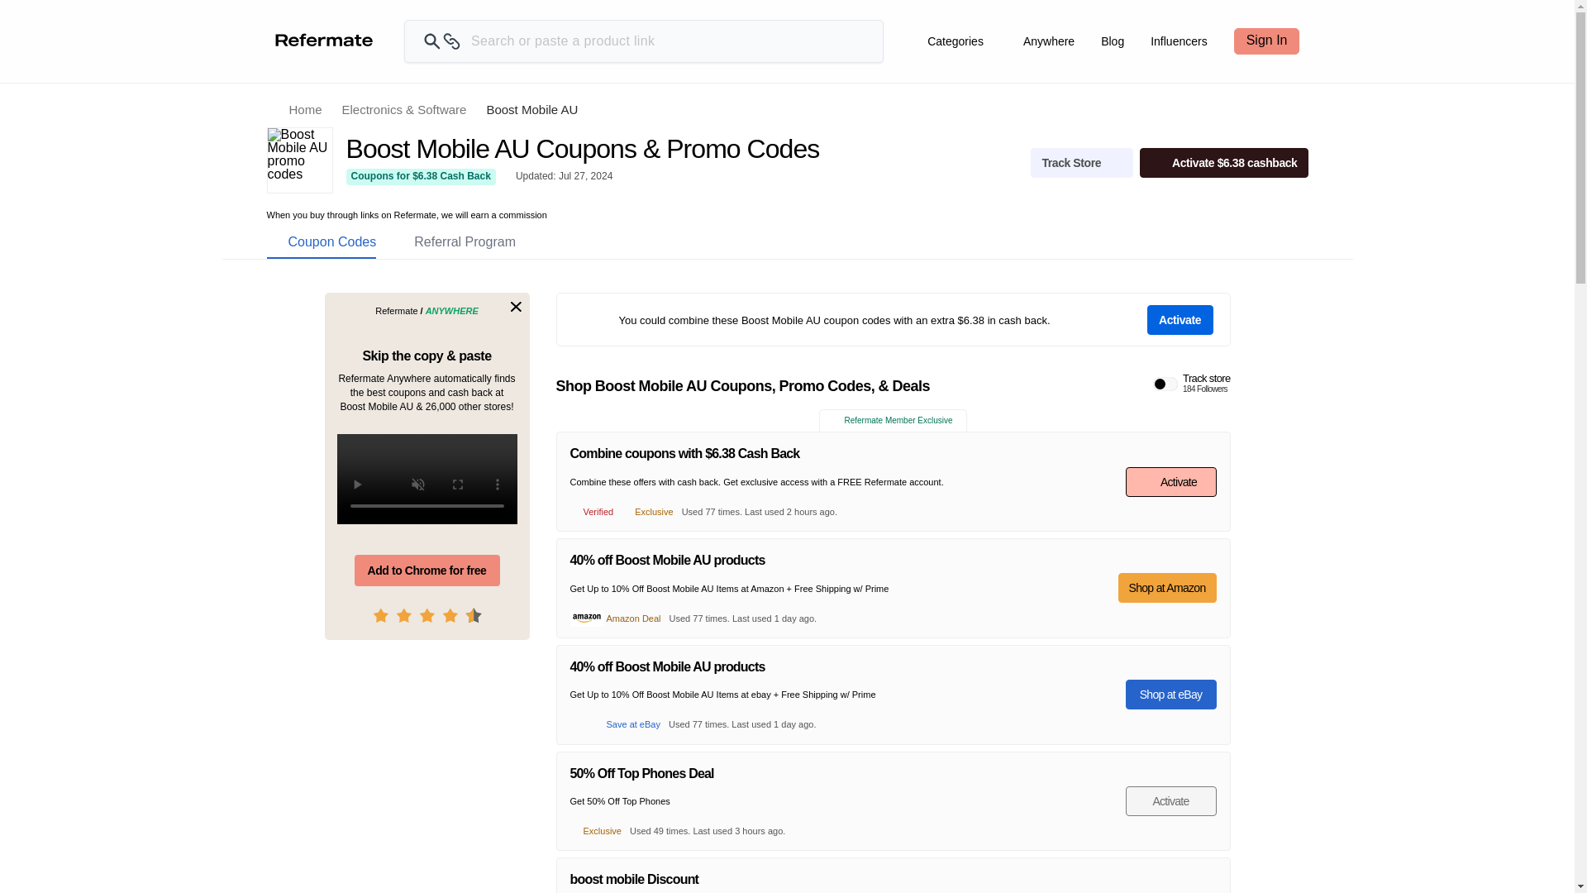 The image size is (1587, 893). Describe the element at coordinates (1170, 801) in the screenshot. I see `Refermate` at that location.